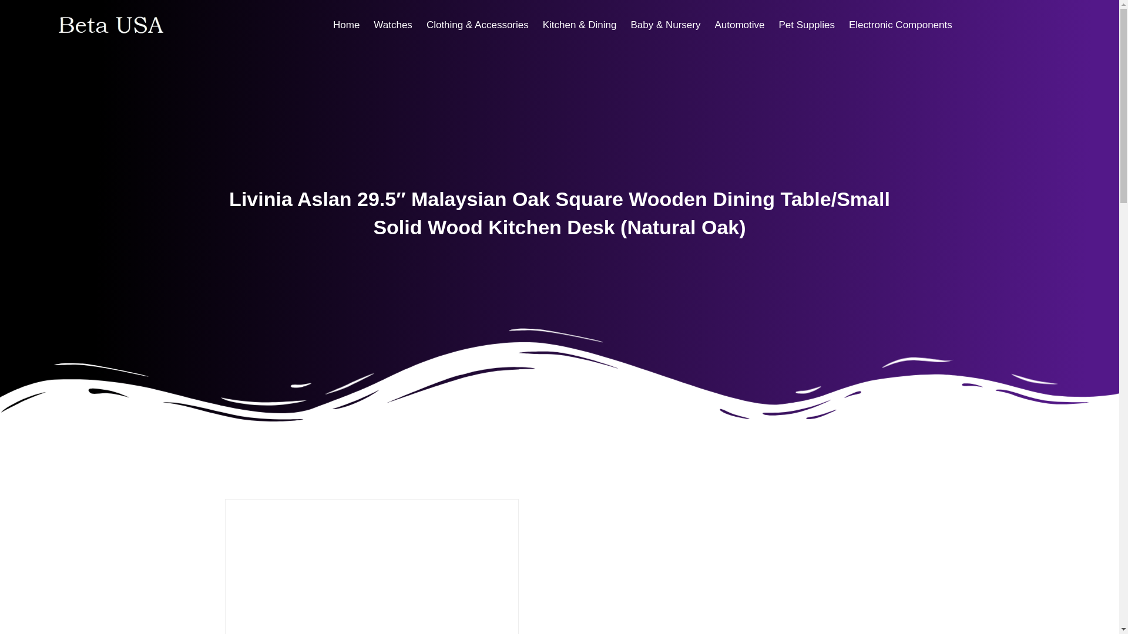 The image size is (1128, 634). Describe the element at coordinates (346, 25) in the screenshot. I see `Home` at that location.